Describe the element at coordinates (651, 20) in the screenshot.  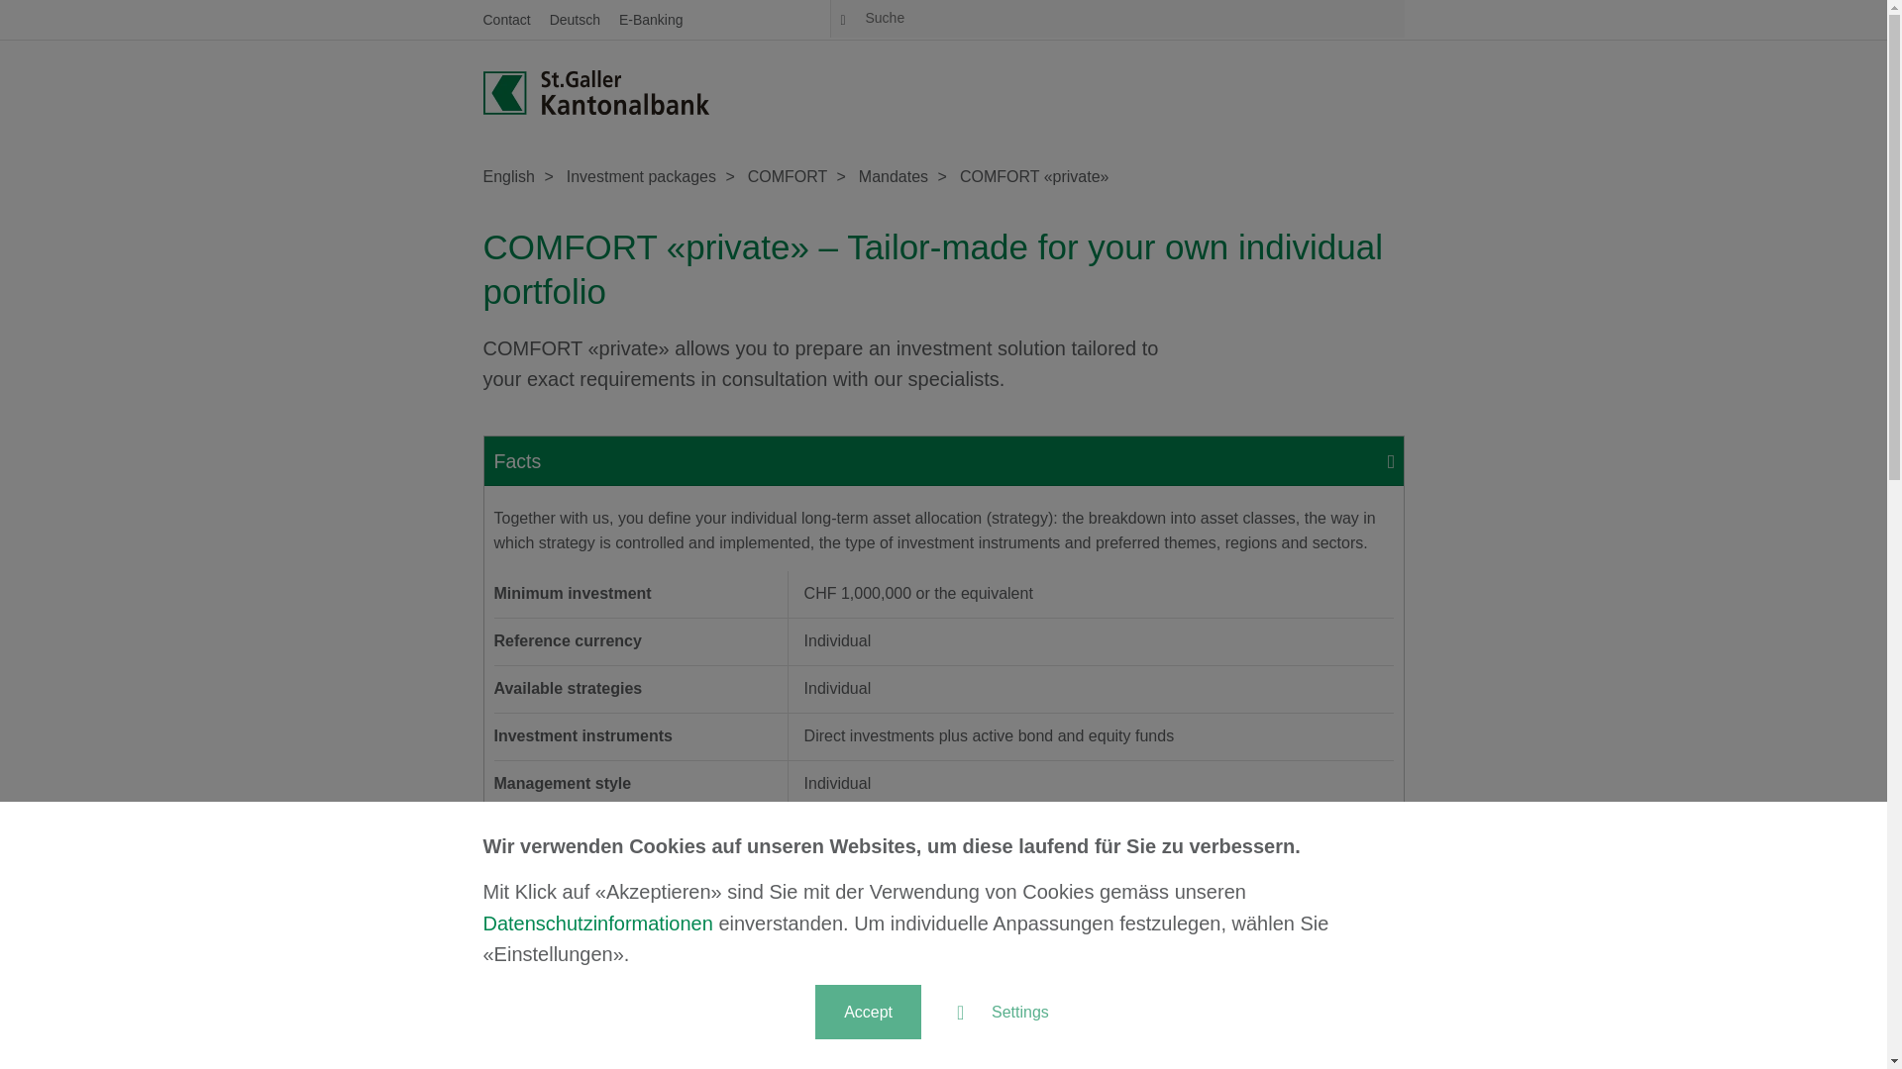
I see `E-Banking` at that location.